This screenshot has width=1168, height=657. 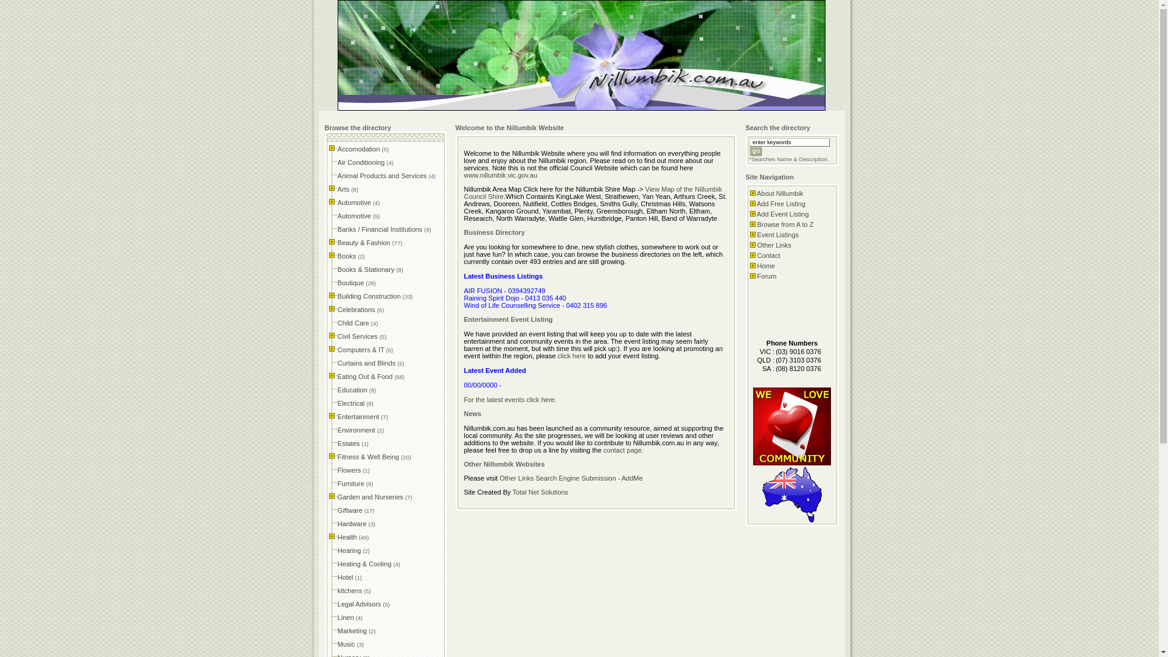 What do you see at coordinates (355, 216) in the screenshot?
I see `Automotive` at bounding box center [355, 216].